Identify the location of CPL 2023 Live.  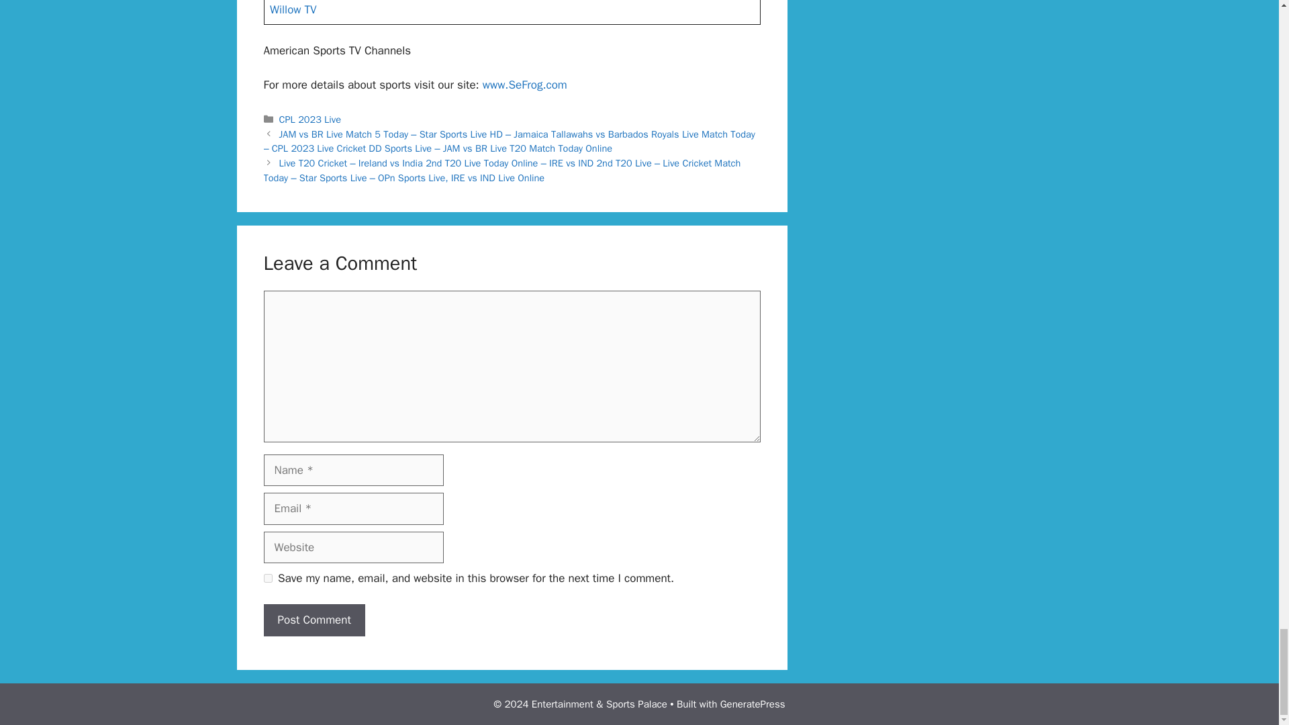
(310, 119).